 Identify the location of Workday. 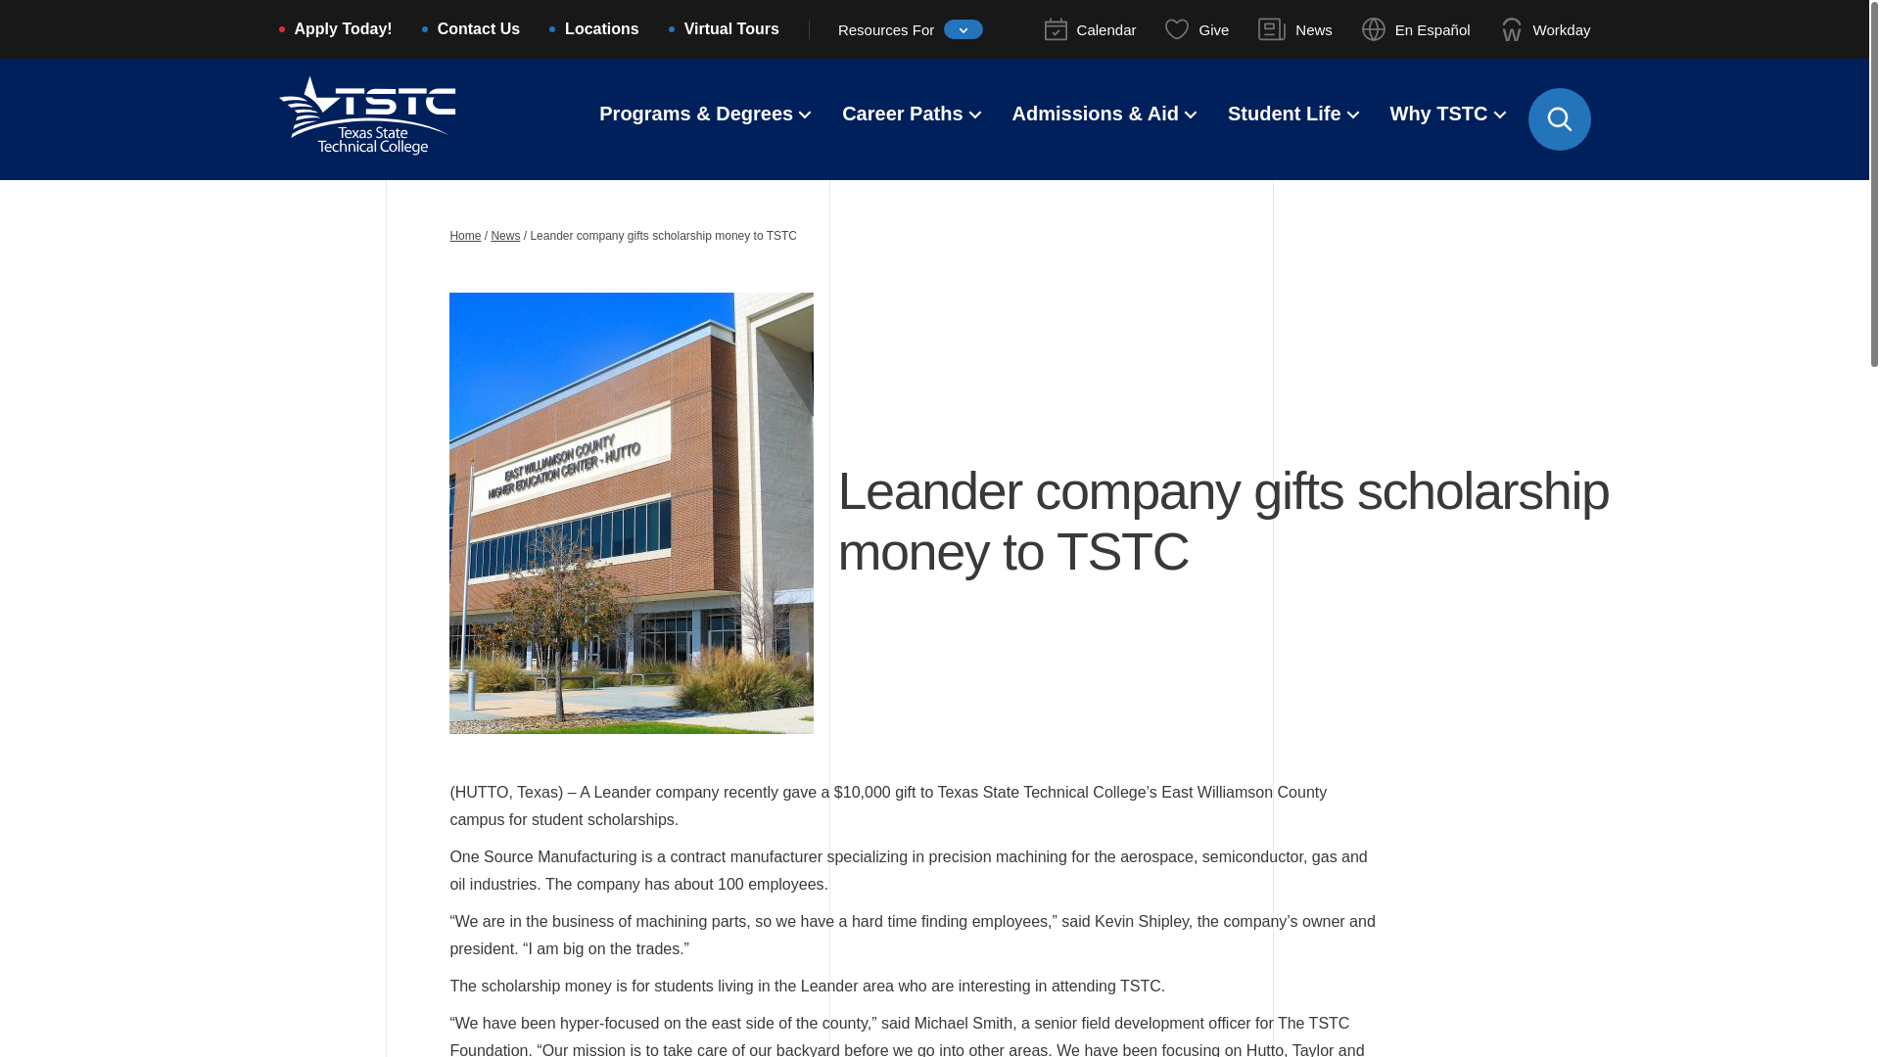
(1545, 29).